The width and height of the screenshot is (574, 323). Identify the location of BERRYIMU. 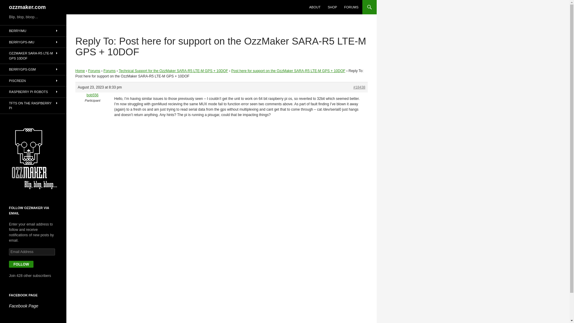
(33, 31).